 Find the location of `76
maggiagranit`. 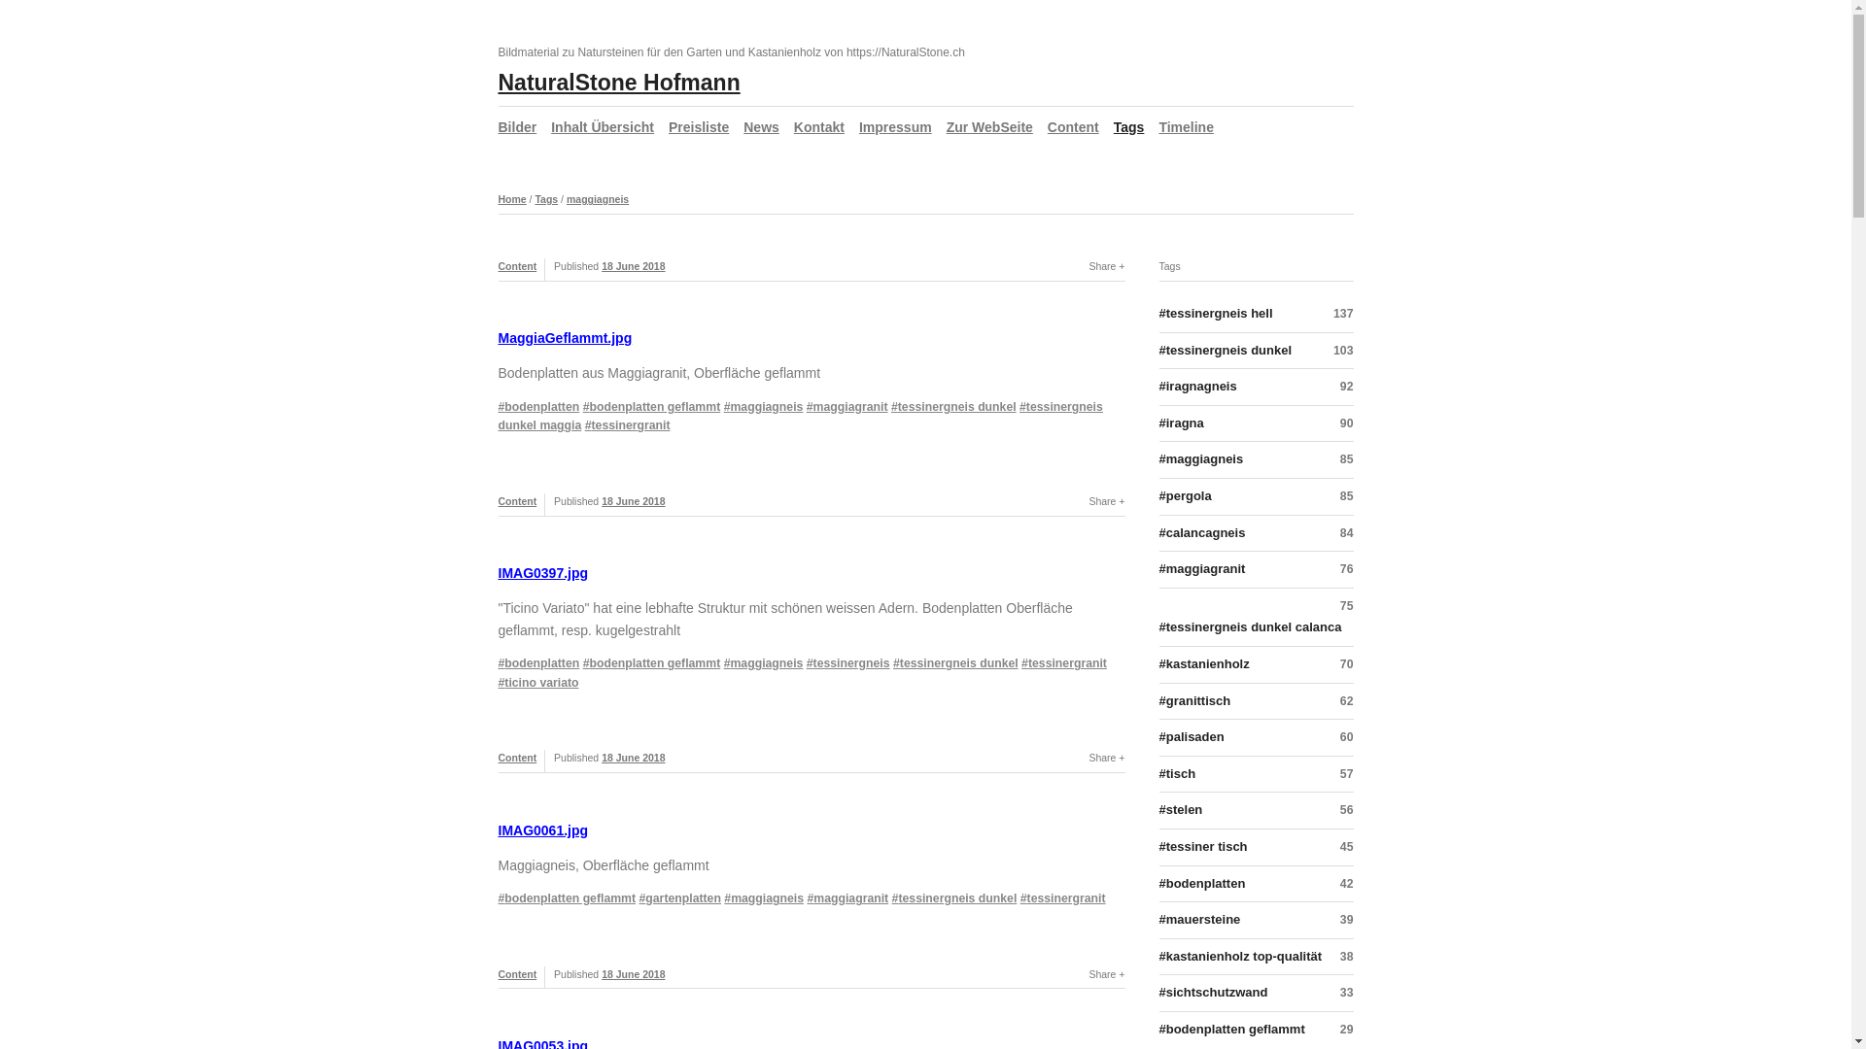

76
maggiagranit is located at coordinates (1256, 570).